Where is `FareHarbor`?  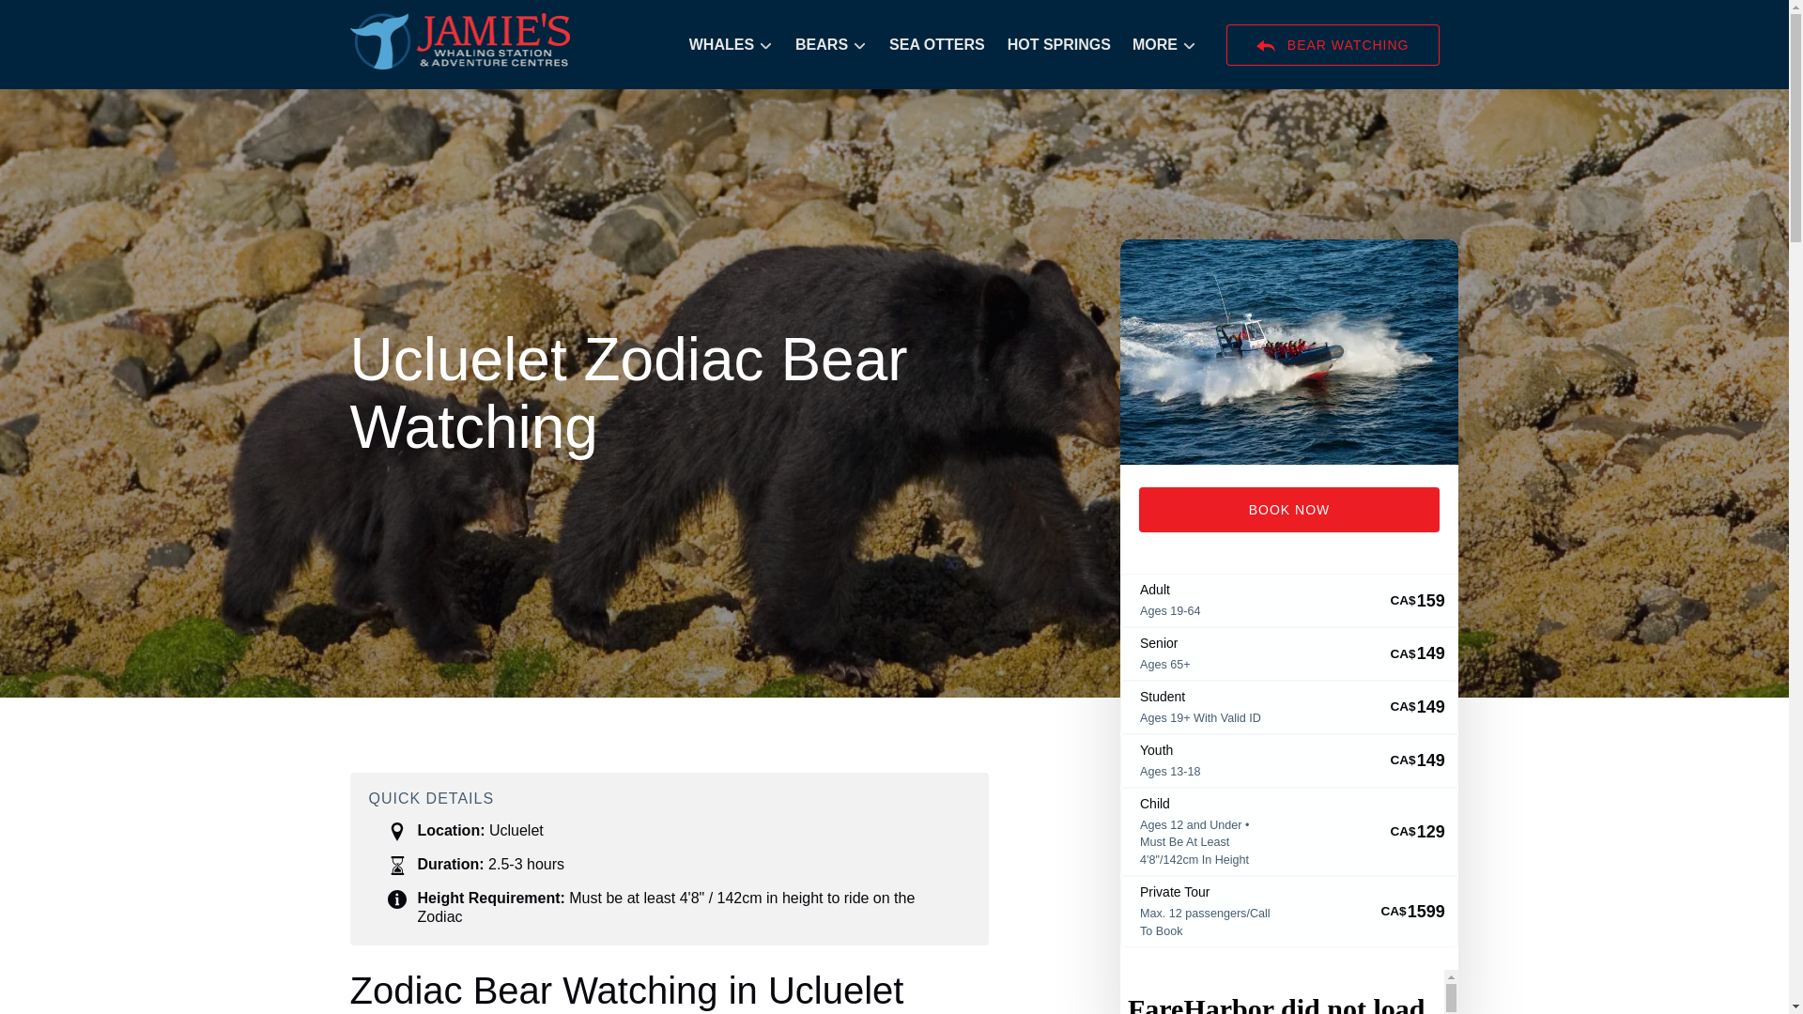
FareHarbor is located at coordinates (1288, 991).